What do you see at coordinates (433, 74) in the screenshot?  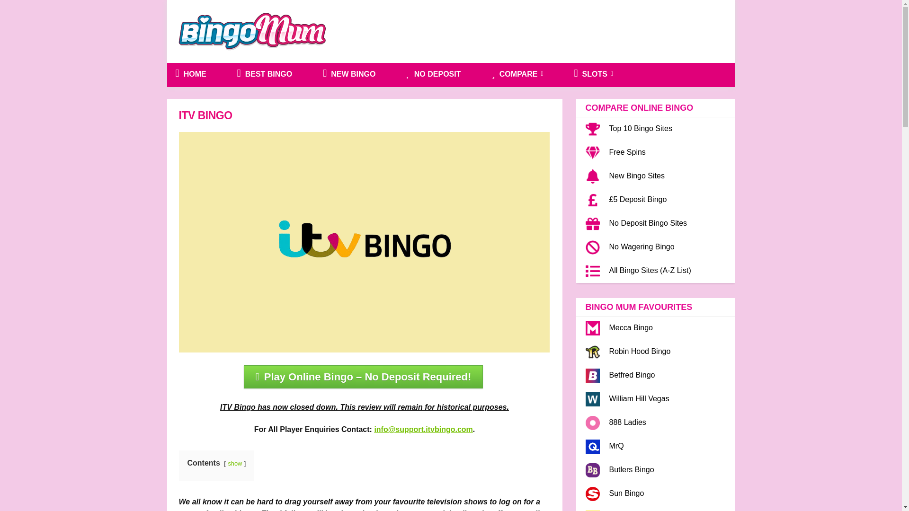 I see `NO DEPOSIT` at bounding box center [433, 74].